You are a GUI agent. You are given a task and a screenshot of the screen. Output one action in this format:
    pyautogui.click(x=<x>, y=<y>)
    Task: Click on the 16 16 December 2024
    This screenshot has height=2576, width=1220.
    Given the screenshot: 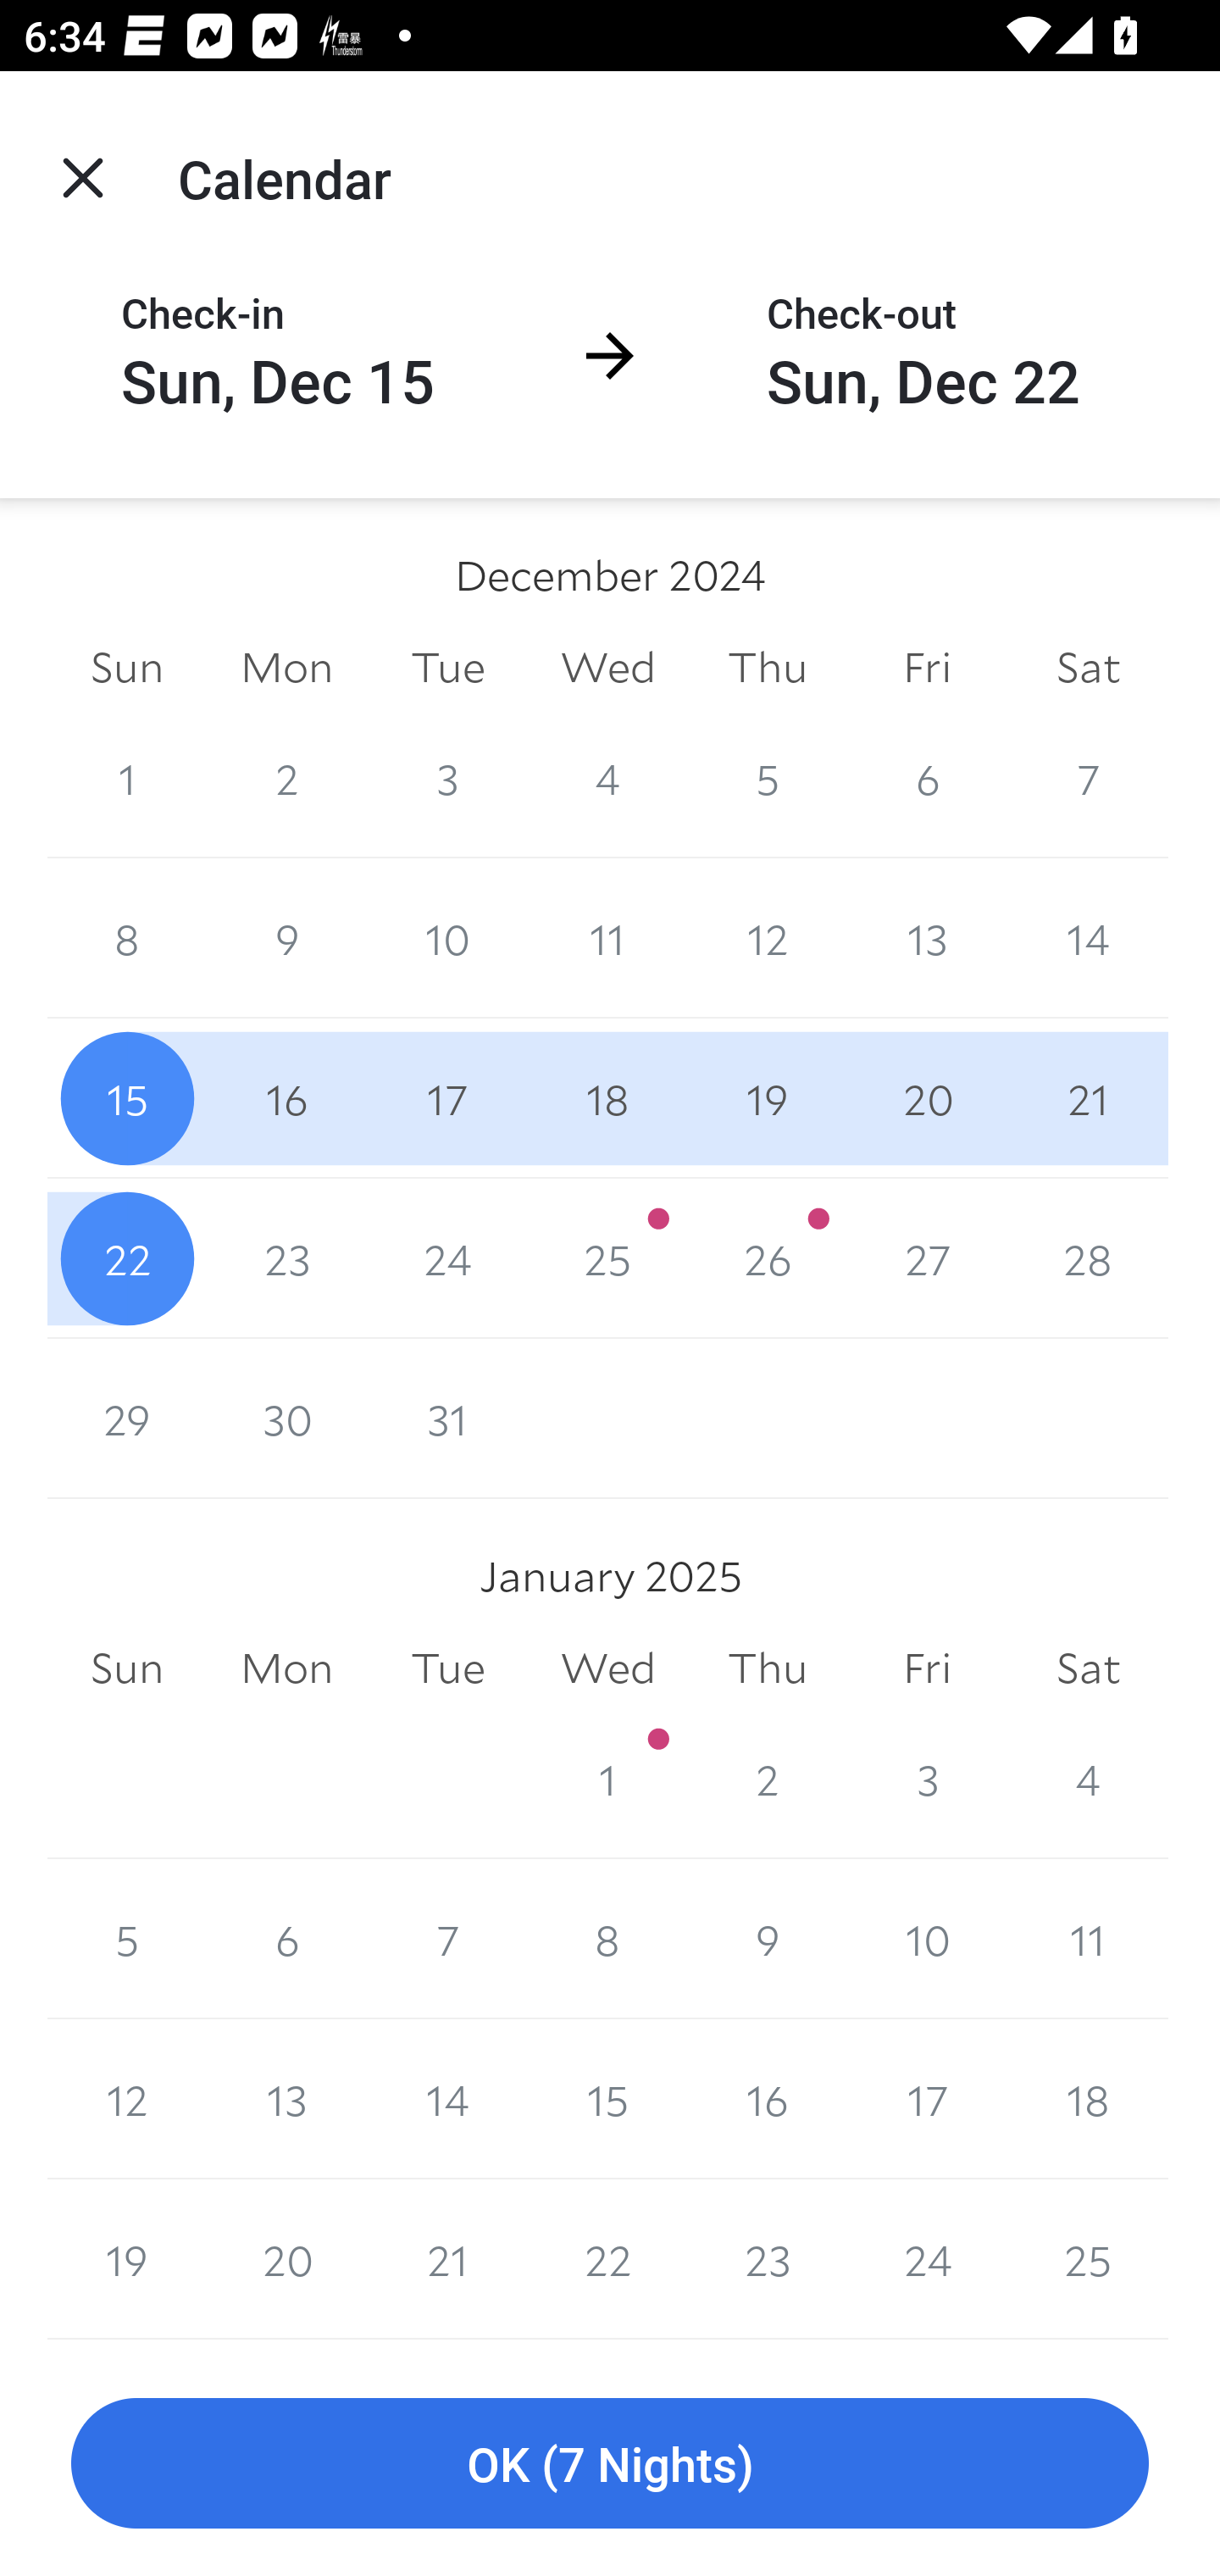 What is the action you would take?
    pyautogui.click(x=286, y=1098)
    